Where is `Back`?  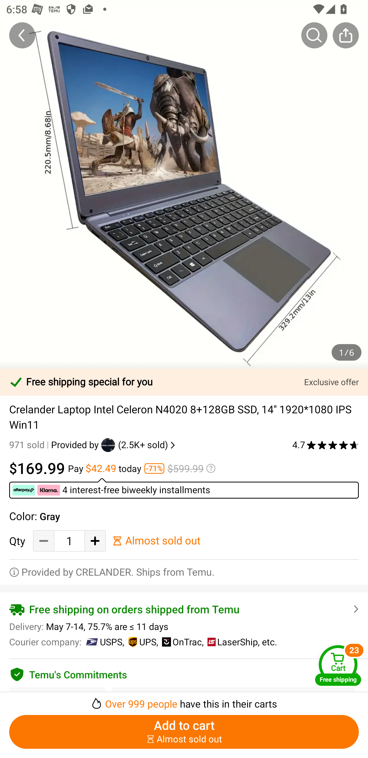
Back is located at coordinates (22, 35).